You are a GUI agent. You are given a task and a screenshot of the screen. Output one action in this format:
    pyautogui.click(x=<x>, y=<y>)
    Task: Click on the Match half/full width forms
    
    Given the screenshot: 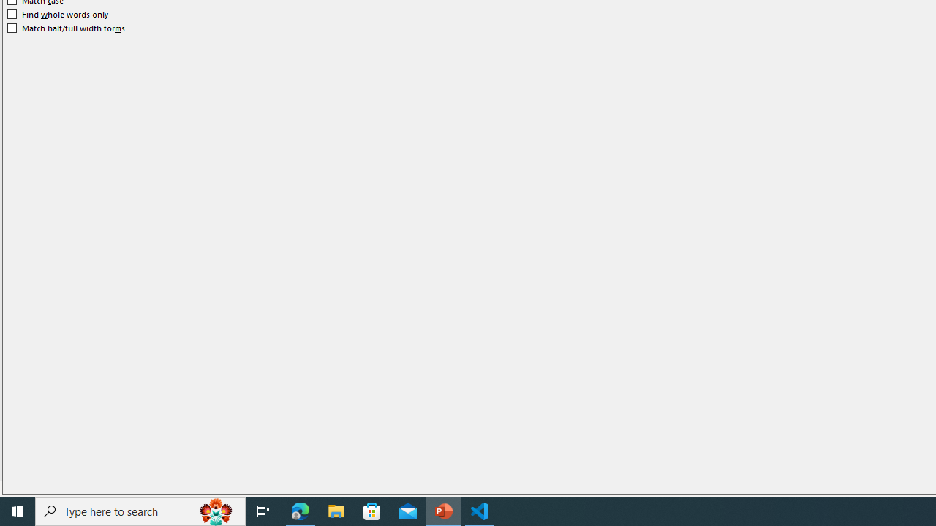 What is the action you would take?
    pyautogui.click(x=67, y=28)
    